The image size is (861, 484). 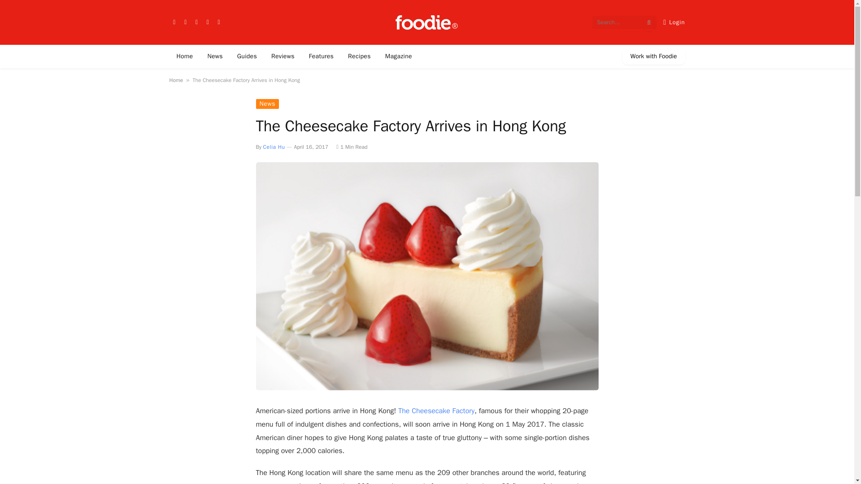 I want to click on Home, so click(x=185, y=56).